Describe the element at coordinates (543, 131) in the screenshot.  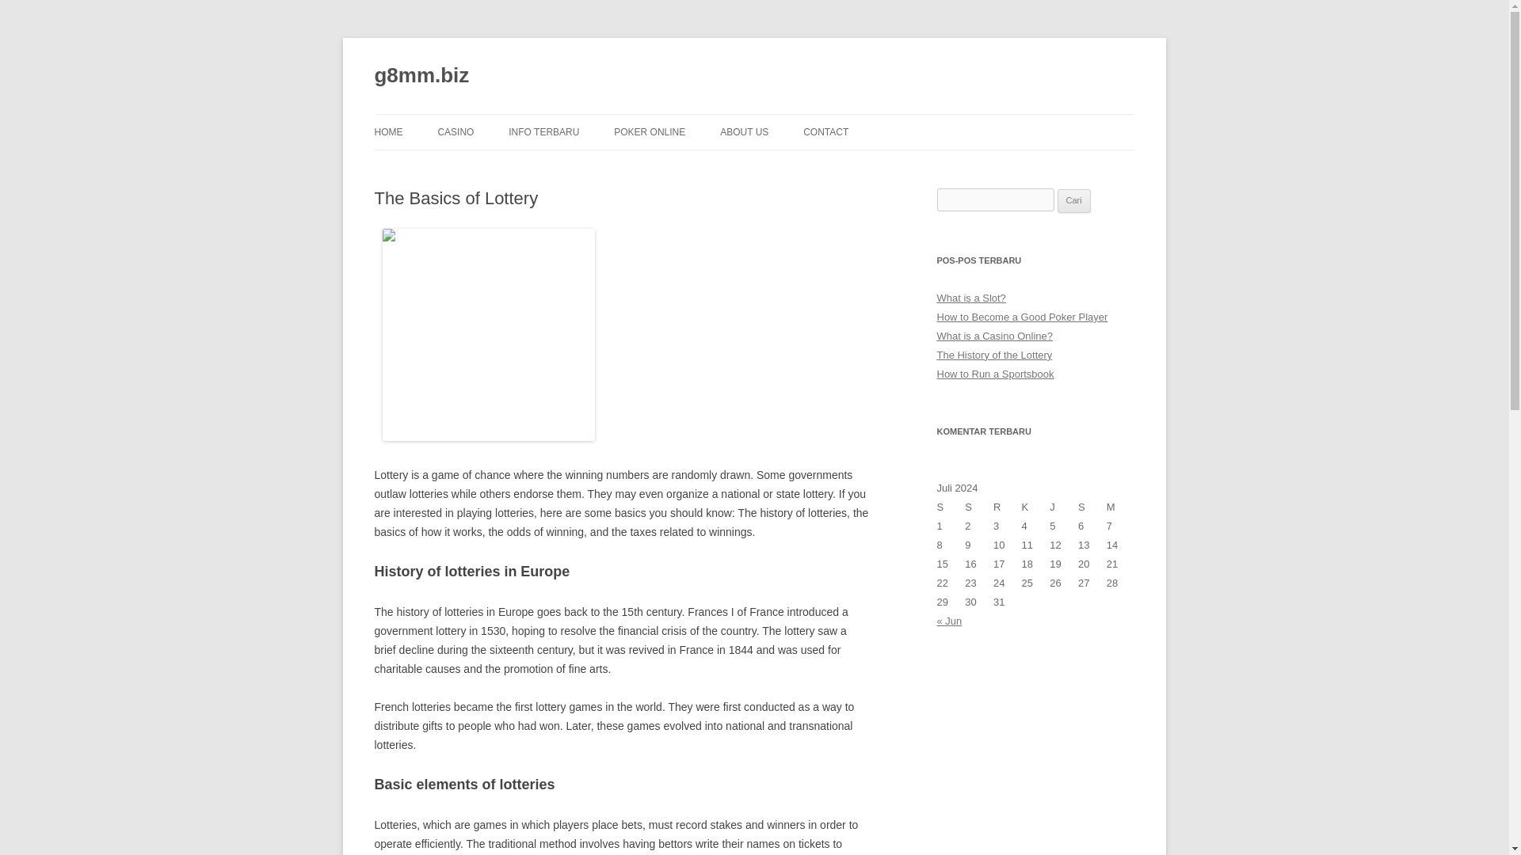
I see `INFO TERBARU` at that location.